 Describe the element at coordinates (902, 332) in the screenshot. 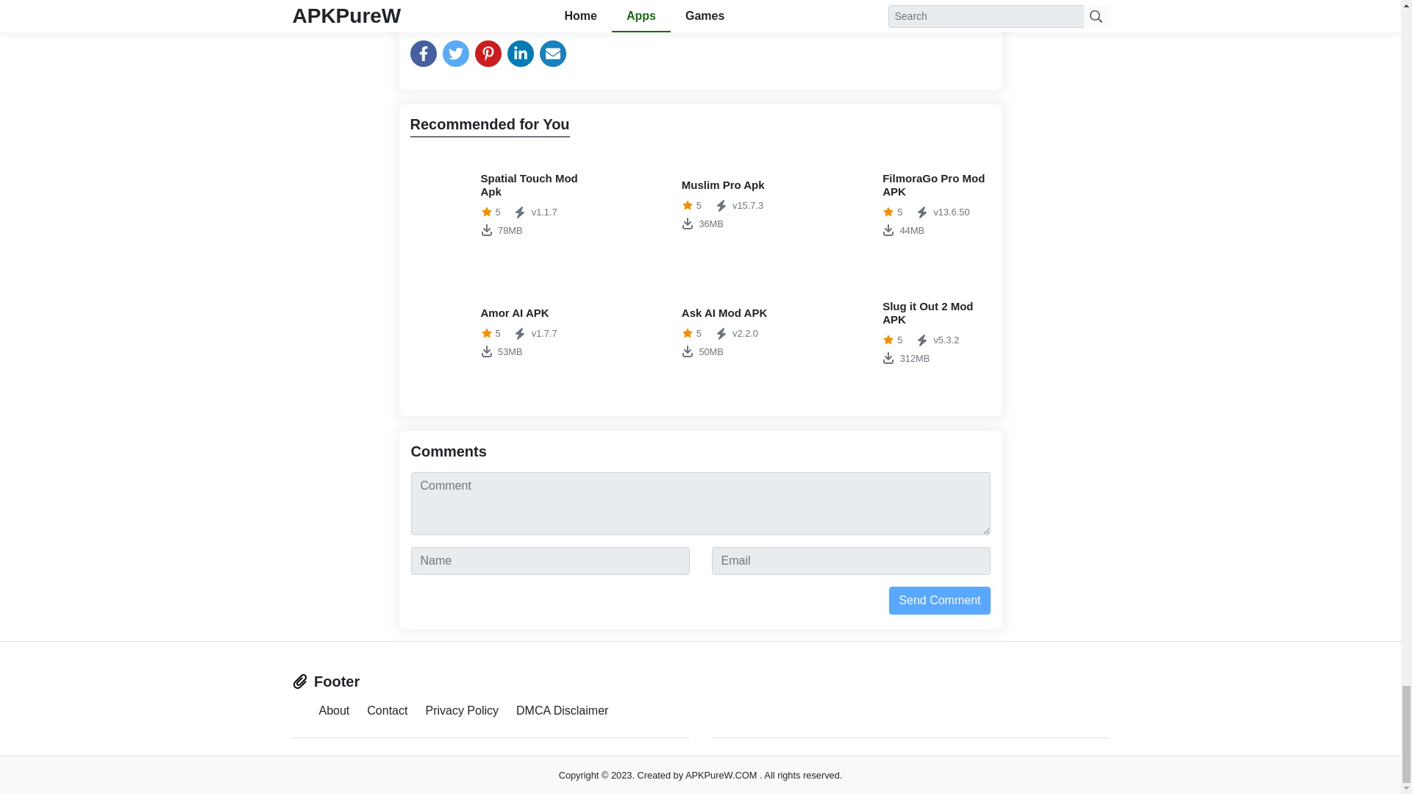

I see ` Slug it Out 2 Mod APK` at that location.